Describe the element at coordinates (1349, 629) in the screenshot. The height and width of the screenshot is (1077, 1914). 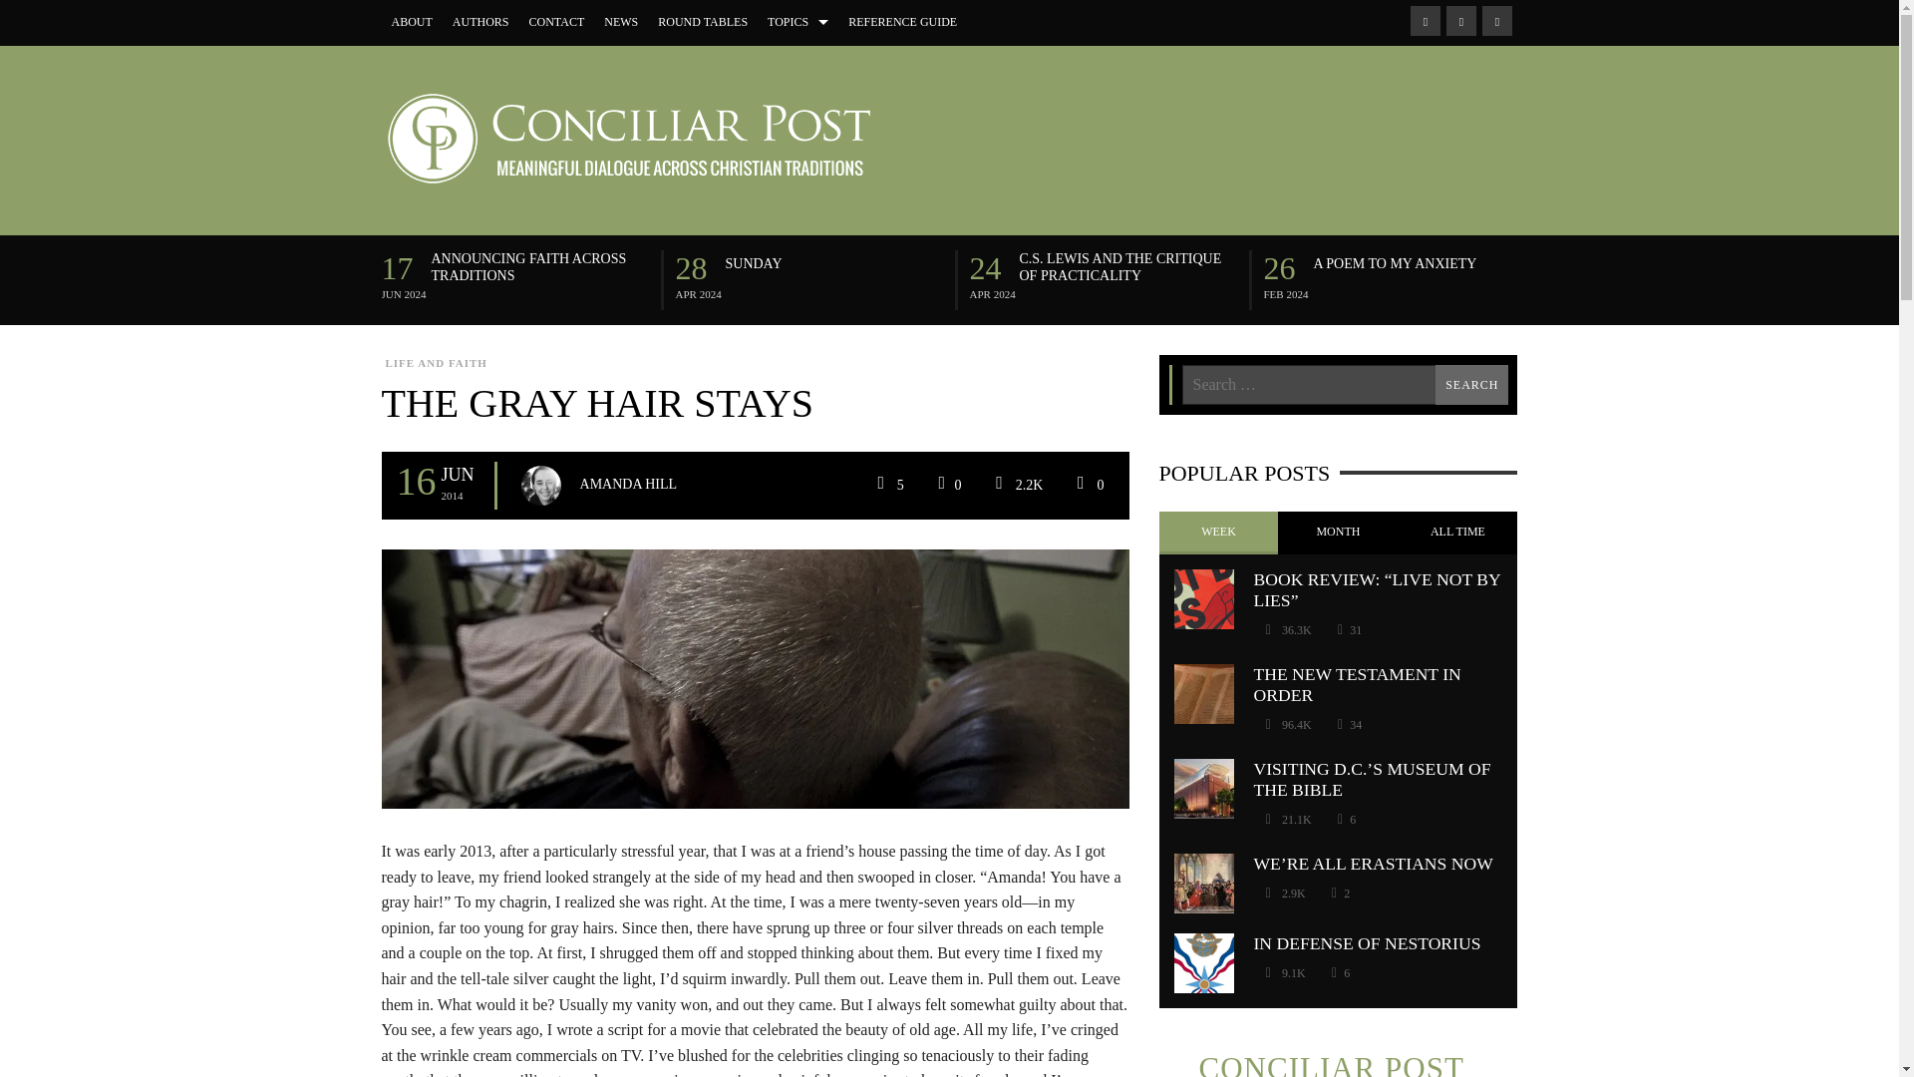
I see `I like this` at that location.